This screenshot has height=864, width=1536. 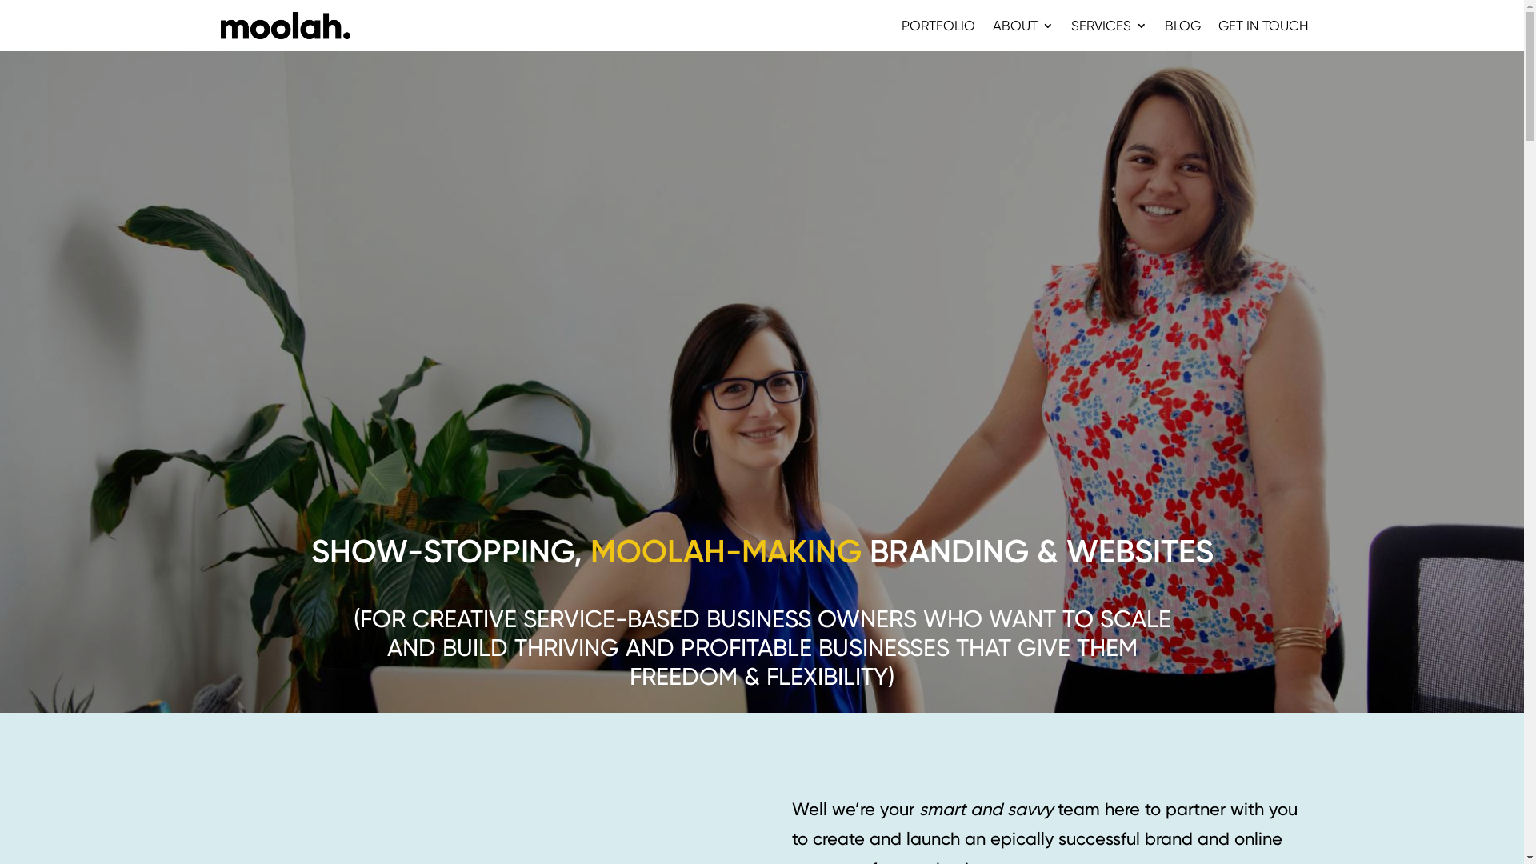 What do you see at coordinates (938, 35) in the screenshot?
I see `PORTFOLIO` at bounding box center [938, 35].